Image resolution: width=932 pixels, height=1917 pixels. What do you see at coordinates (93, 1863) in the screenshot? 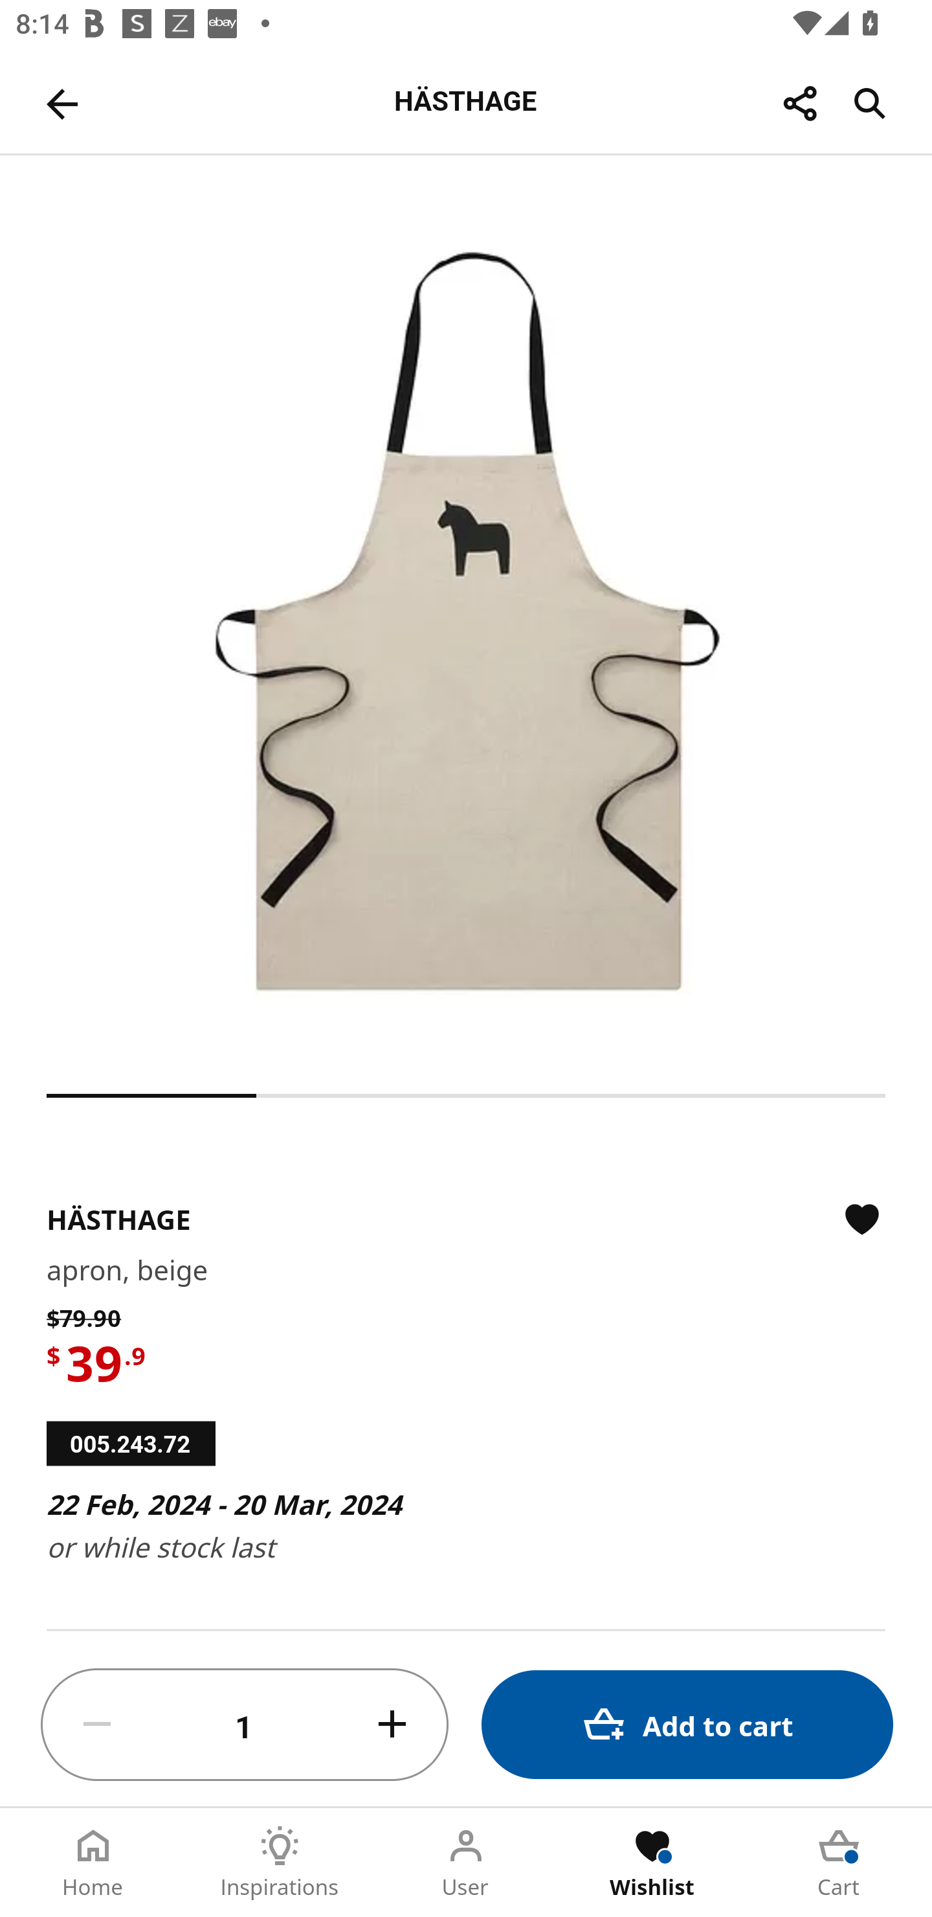
I see `Home
Tab 1 of 5` at bounding box center [93, 1863].